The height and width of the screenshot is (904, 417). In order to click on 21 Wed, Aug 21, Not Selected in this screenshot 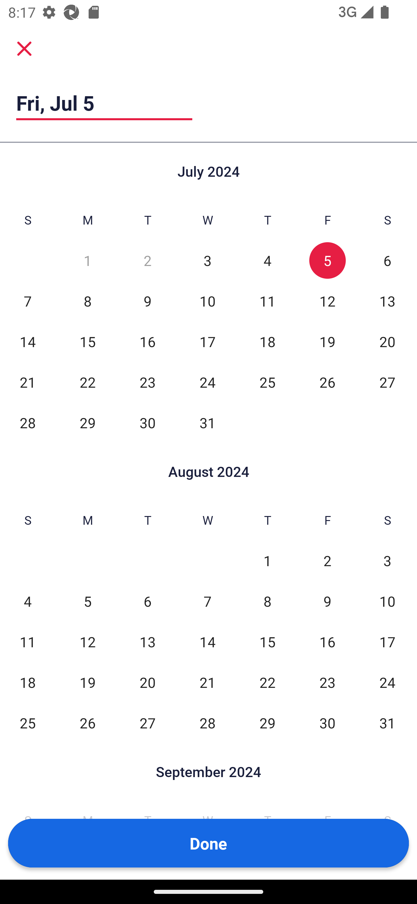, I will do `click(207, 682)`.